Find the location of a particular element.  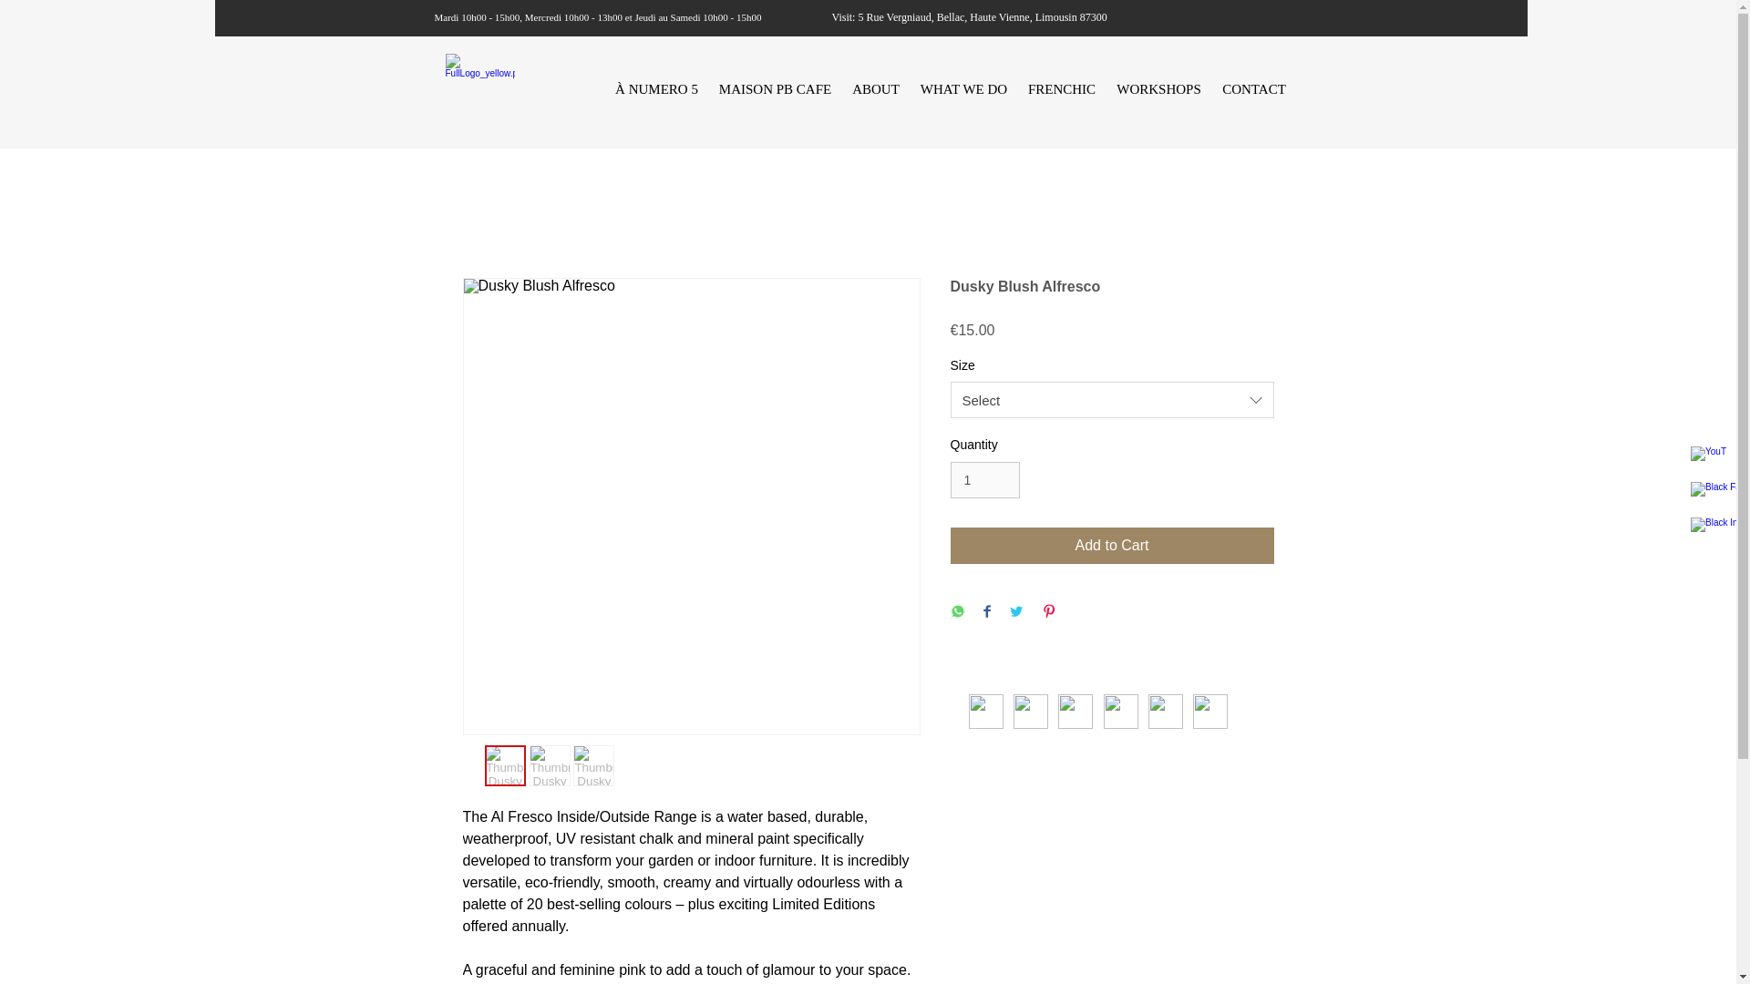

WHAT WE DO is located at coordinates (962, 89).